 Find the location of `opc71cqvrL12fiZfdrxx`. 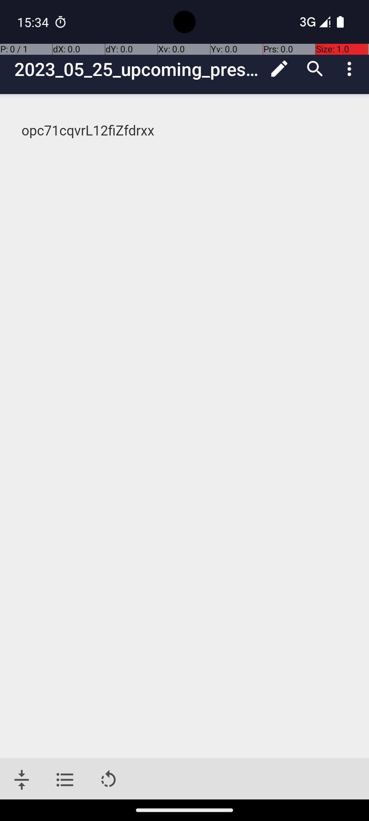

opc71cqvrL12fiZfdrxx is located at coordinates (185, 131).